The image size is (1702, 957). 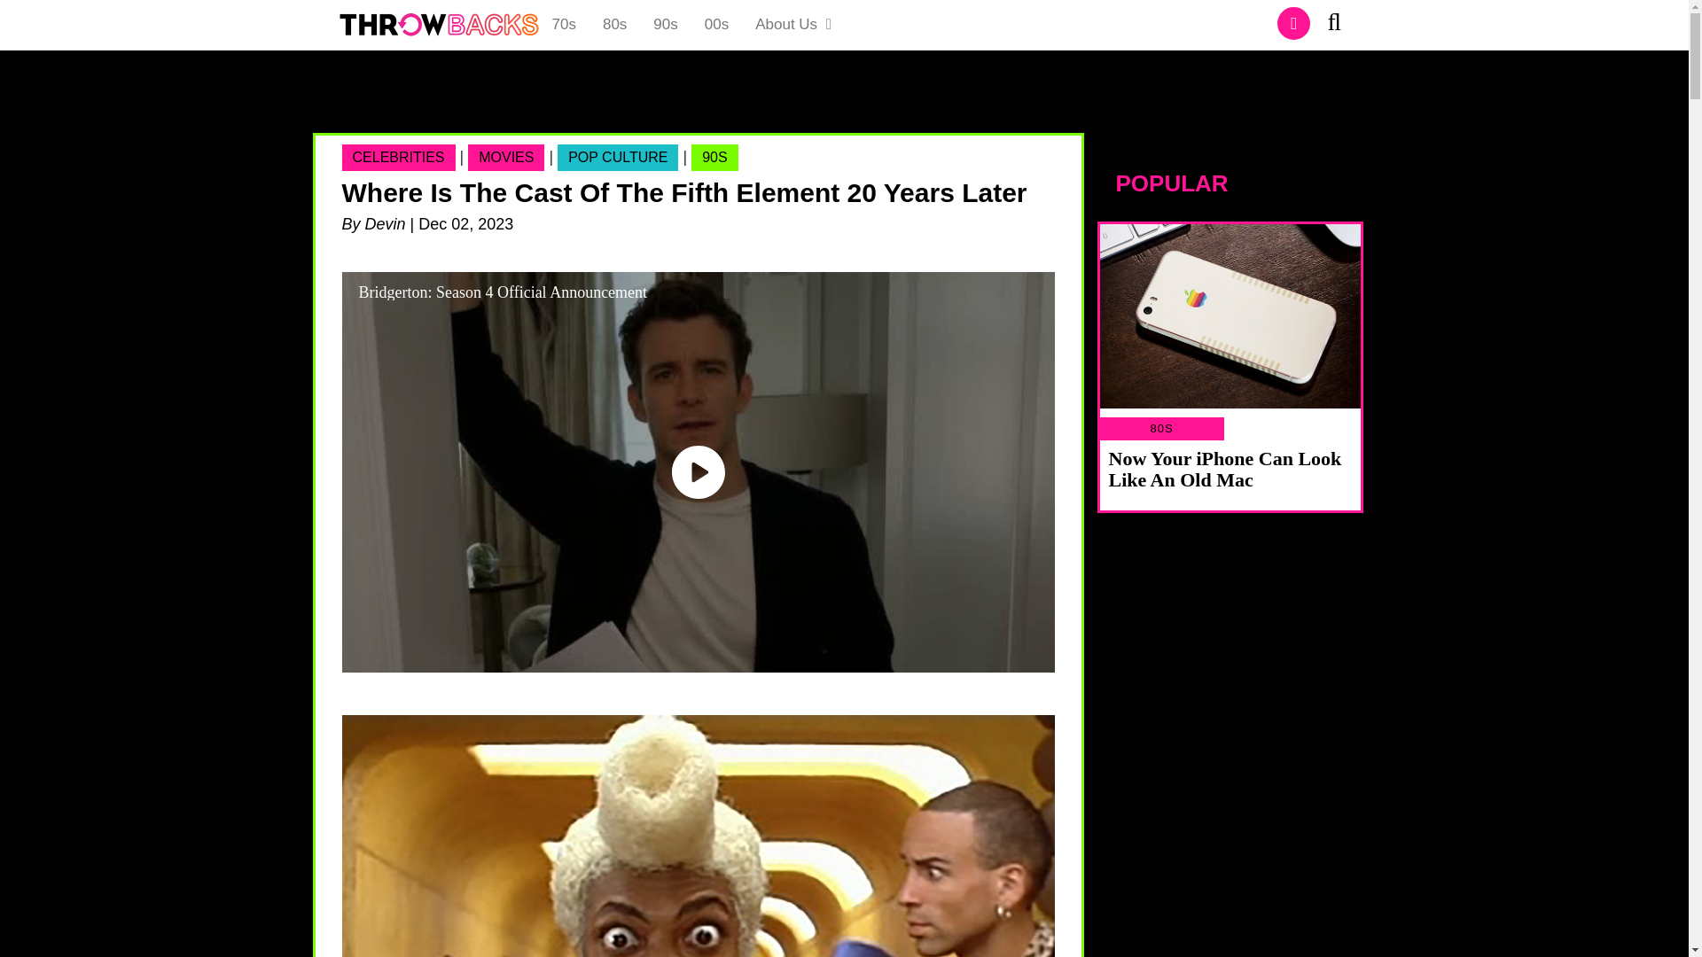 What do you see at coordinates (399, 158) in the screenshot?
I see `CELEBRITIES` at bounding box center [399, 158].